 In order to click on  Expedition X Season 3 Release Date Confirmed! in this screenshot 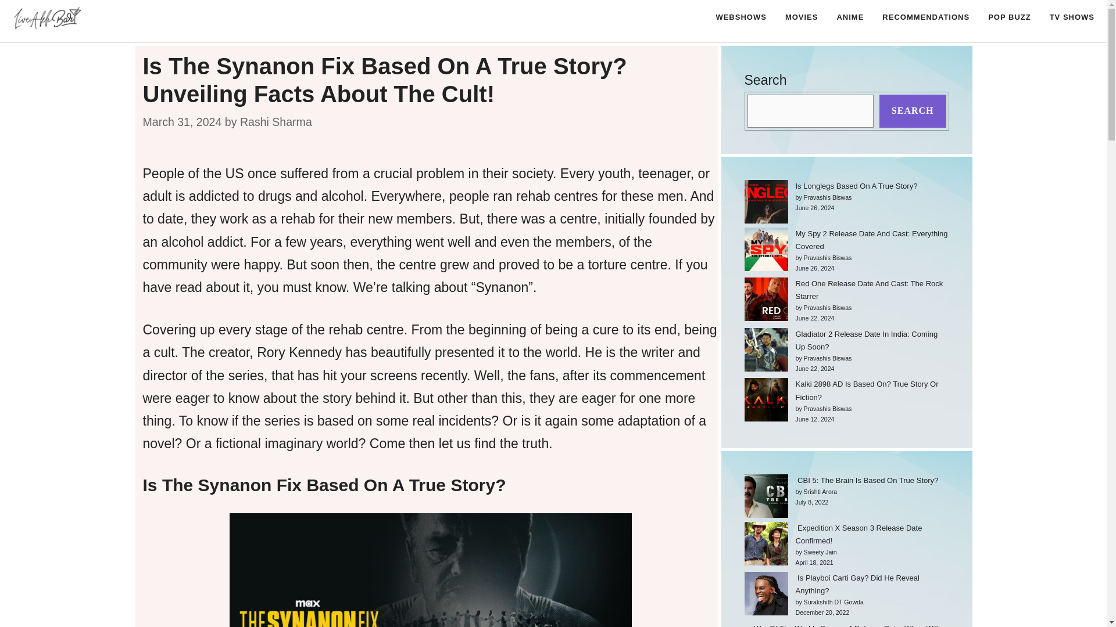, I will do `click(858, 534)`.